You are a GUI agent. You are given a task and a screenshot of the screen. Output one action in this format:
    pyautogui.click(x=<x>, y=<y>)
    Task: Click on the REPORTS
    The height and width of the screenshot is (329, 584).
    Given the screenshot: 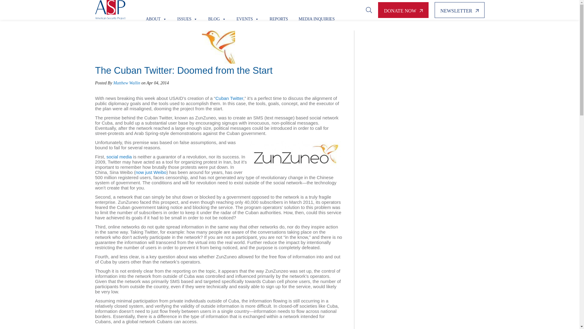 What is the action you would take?
    pyautogui.click(x=279, y=10)
    